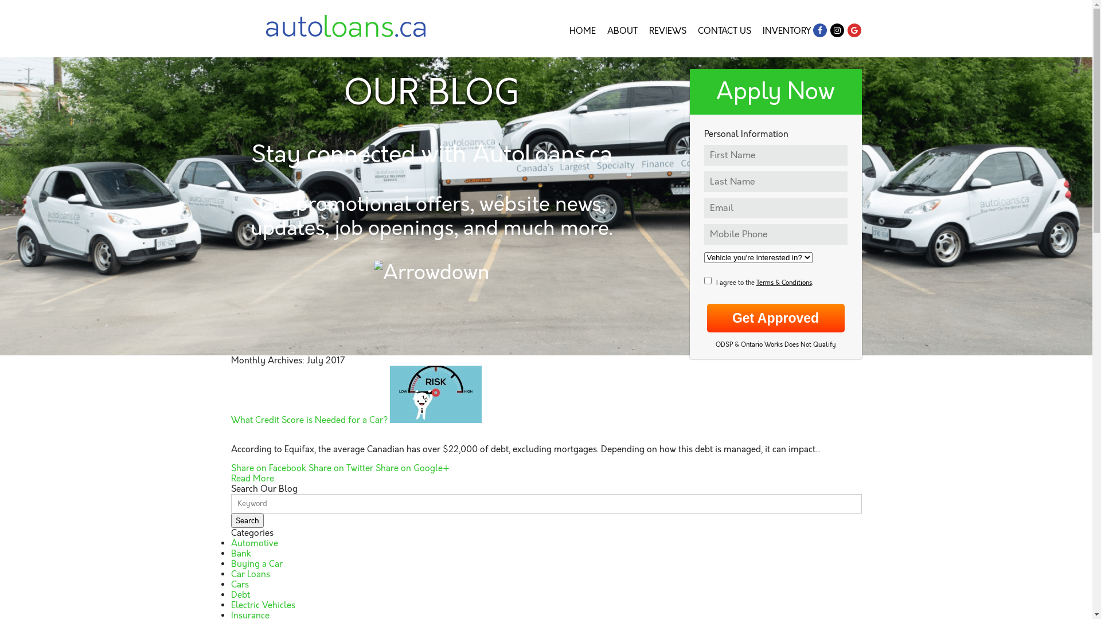  I want to click on What Credit Score is Needed for a Car?, so click(309, 420).